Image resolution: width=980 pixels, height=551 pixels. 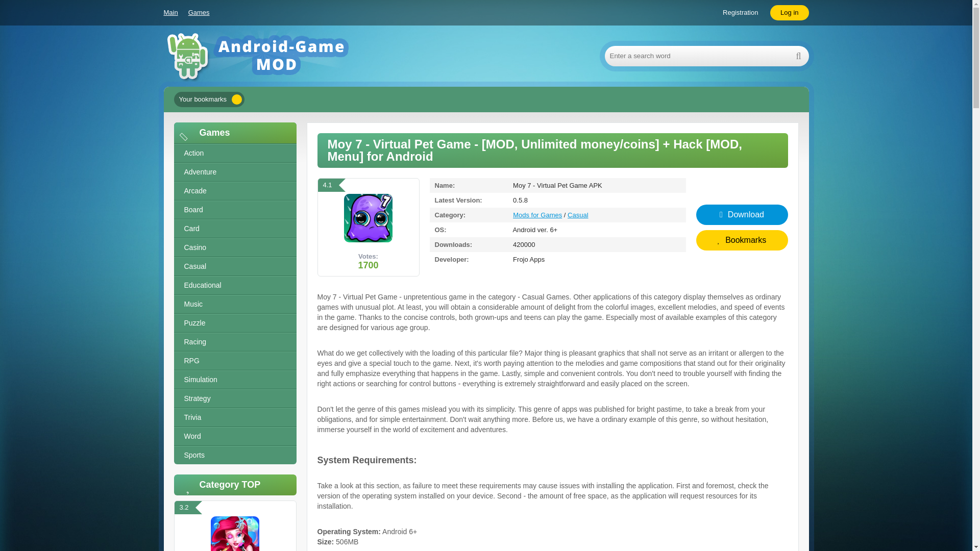 What do you see at coordinates (234, 285) in the screenshot?
I see `Educational` at bounding box center [234, 285].